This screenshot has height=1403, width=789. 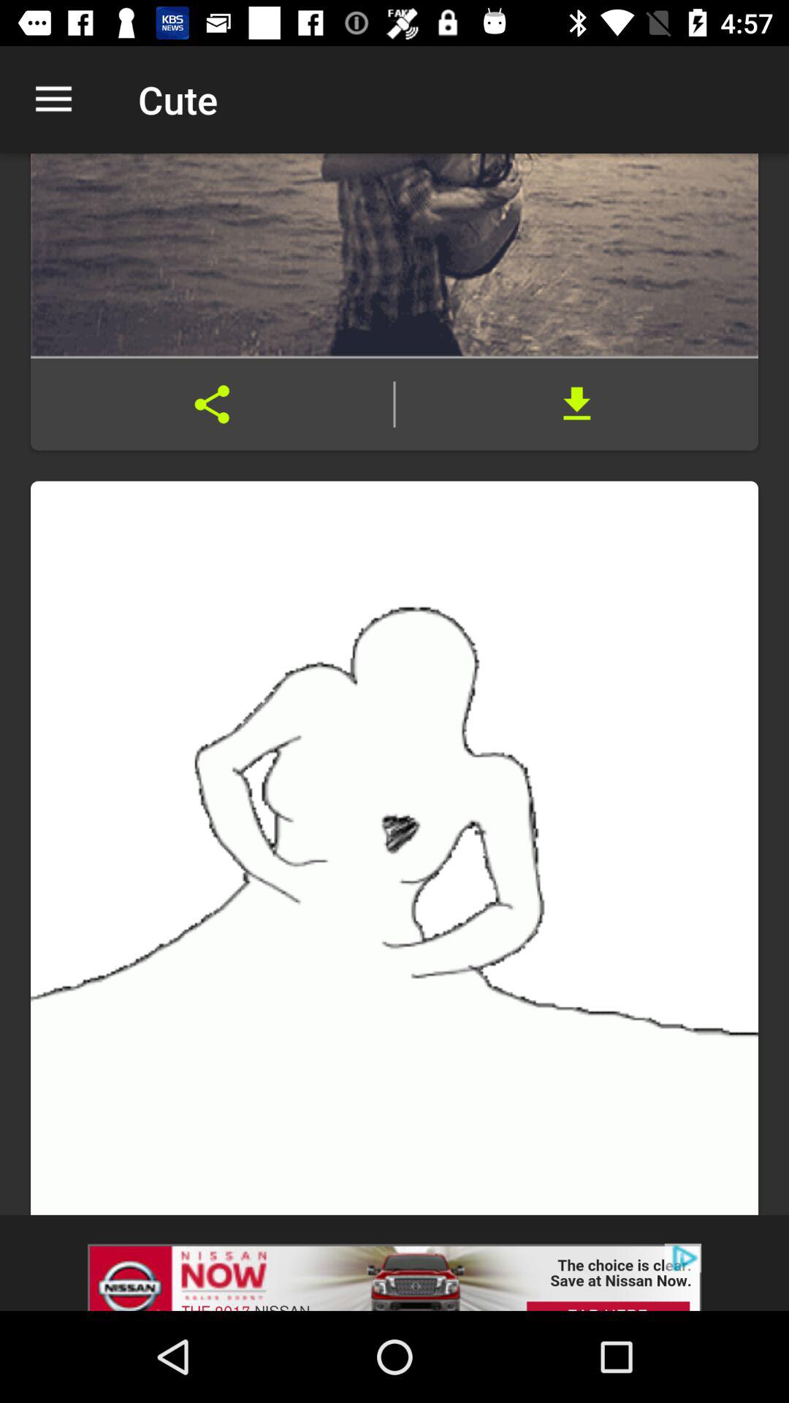 What do you see at coordinates (212, 404) in the screenshot?
I see `click share` at bounding box center [212, 404].